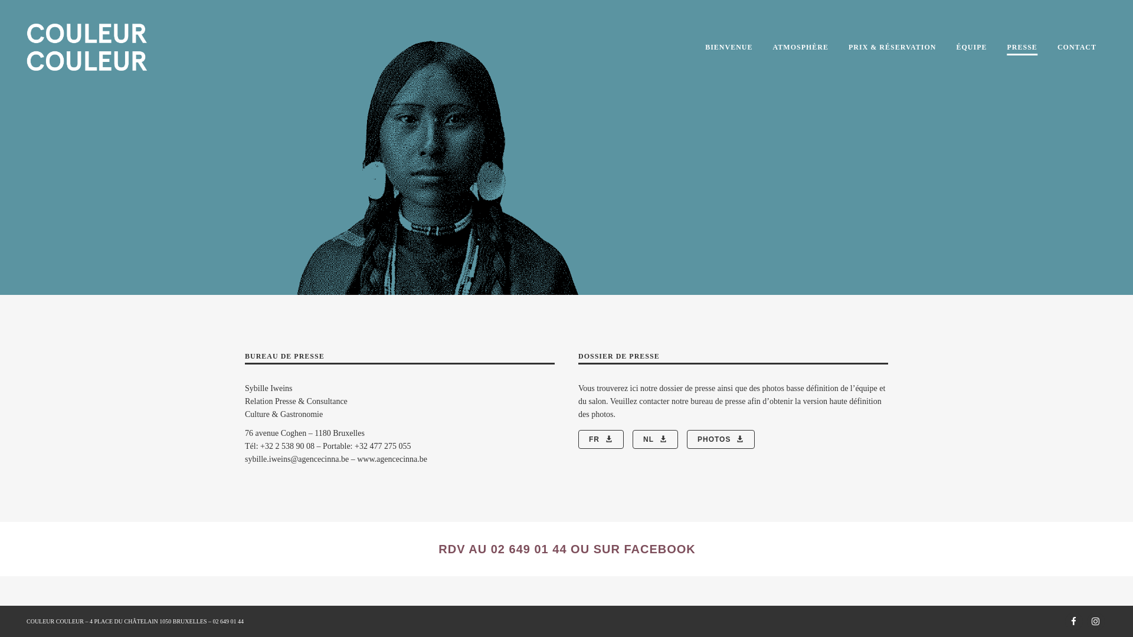  Describe the element at coordinates (1077, 47) in the screenshot. I see `CONTACT` at that location.